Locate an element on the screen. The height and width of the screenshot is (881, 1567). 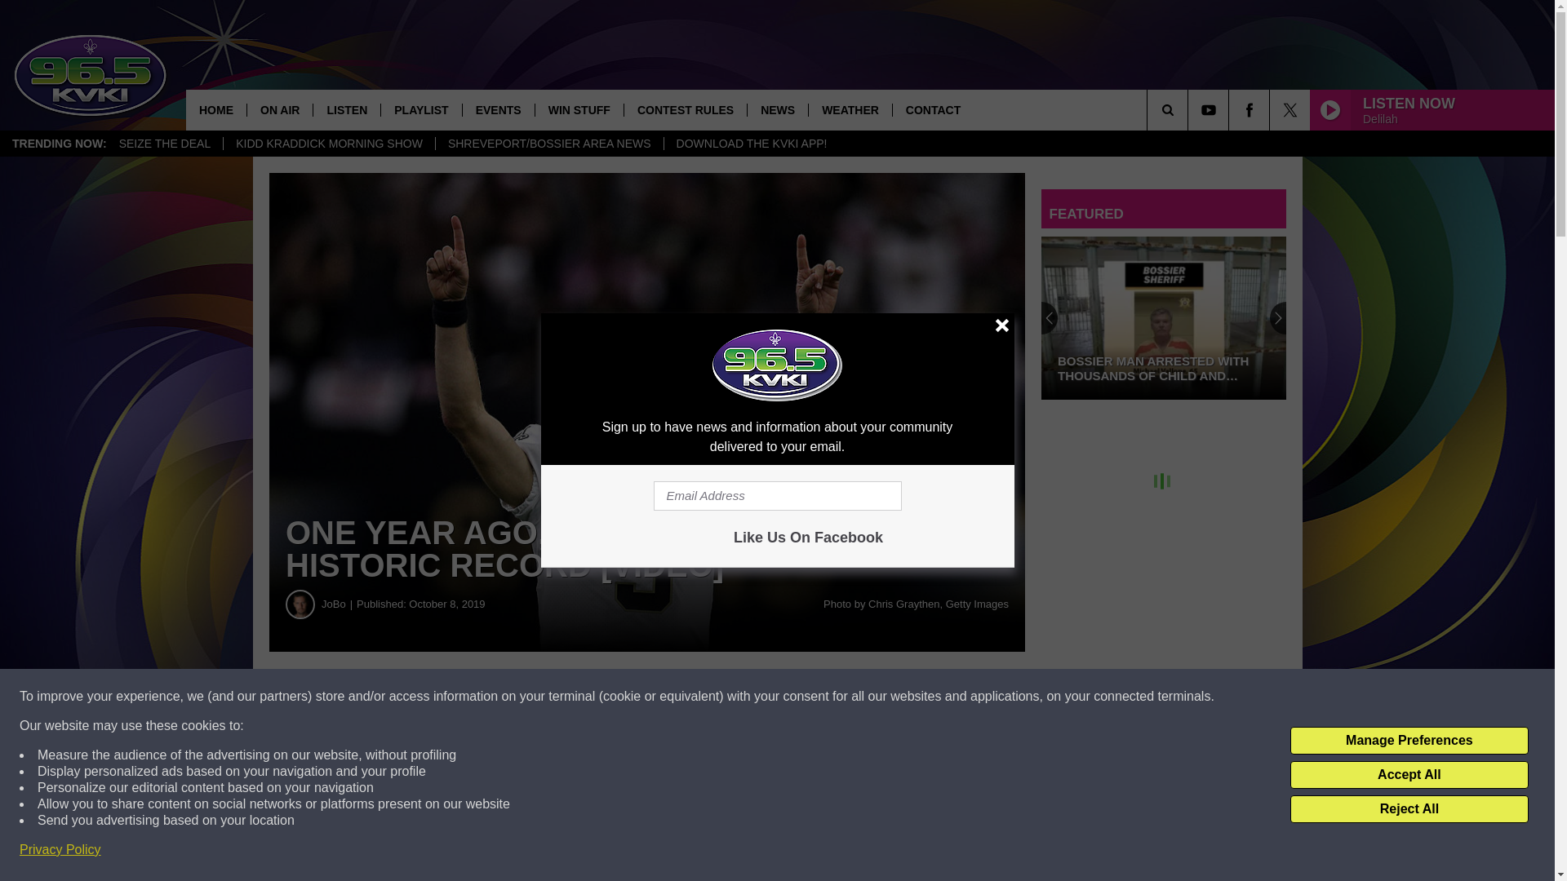
NEWS is located at coordinates (777, 109).